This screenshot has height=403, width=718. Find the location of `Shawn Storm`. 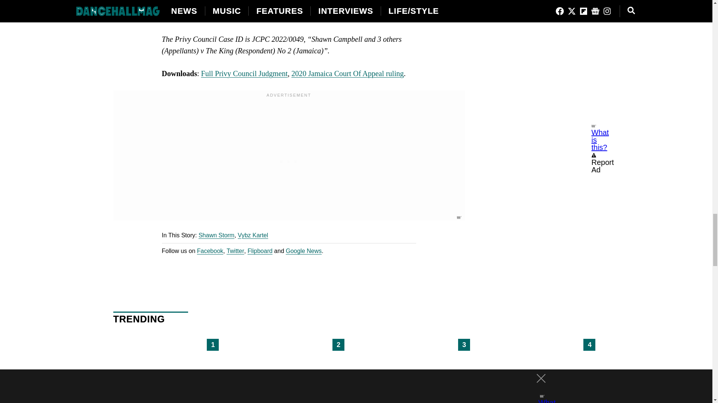

Shawn Storm is located at coordinates (217, 235).